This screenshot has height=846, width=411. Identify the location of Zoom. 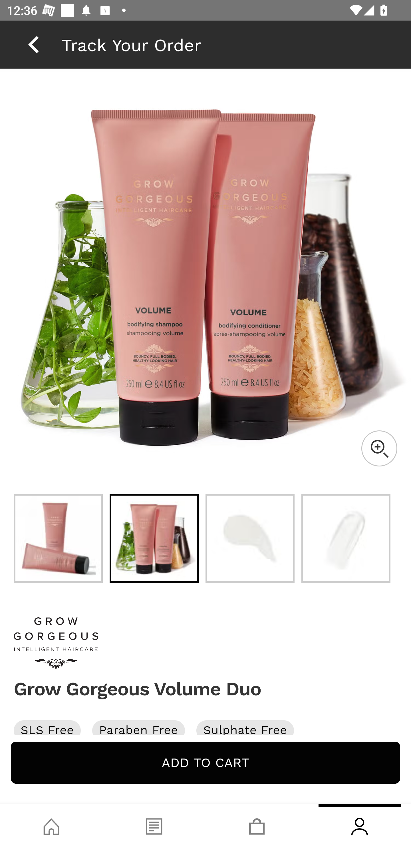
(379, 448).